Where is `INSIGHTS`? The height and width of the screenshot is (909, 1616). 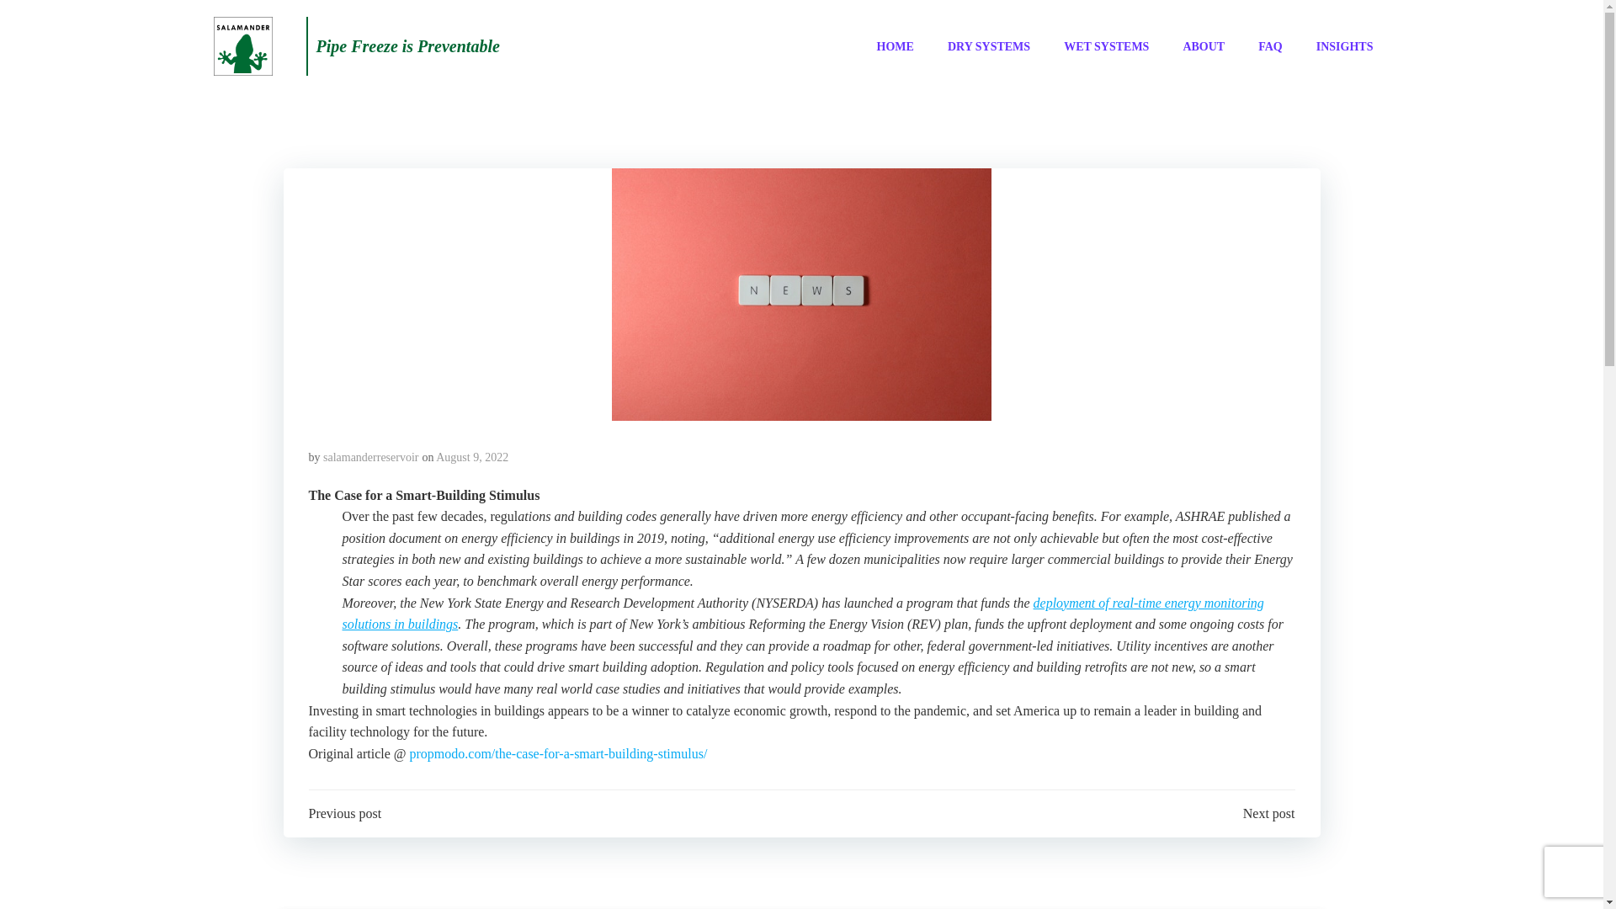
INSIGHTS is located at coordinates (1345, 45).